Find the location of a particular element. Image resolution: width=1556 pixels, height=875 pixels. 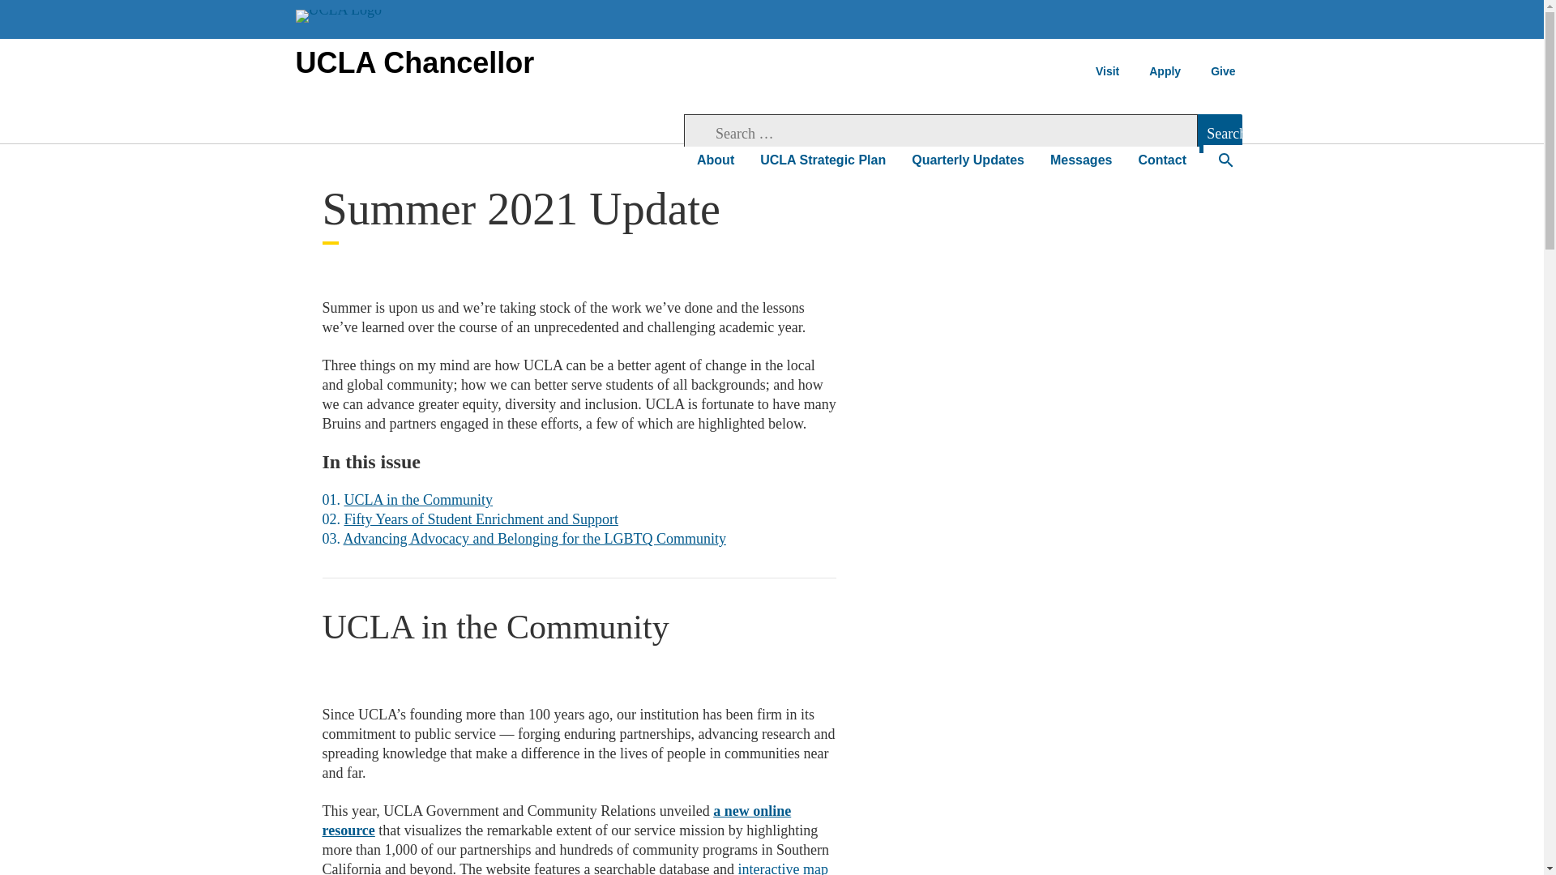

Visit is located at coordinates (1107, 71).